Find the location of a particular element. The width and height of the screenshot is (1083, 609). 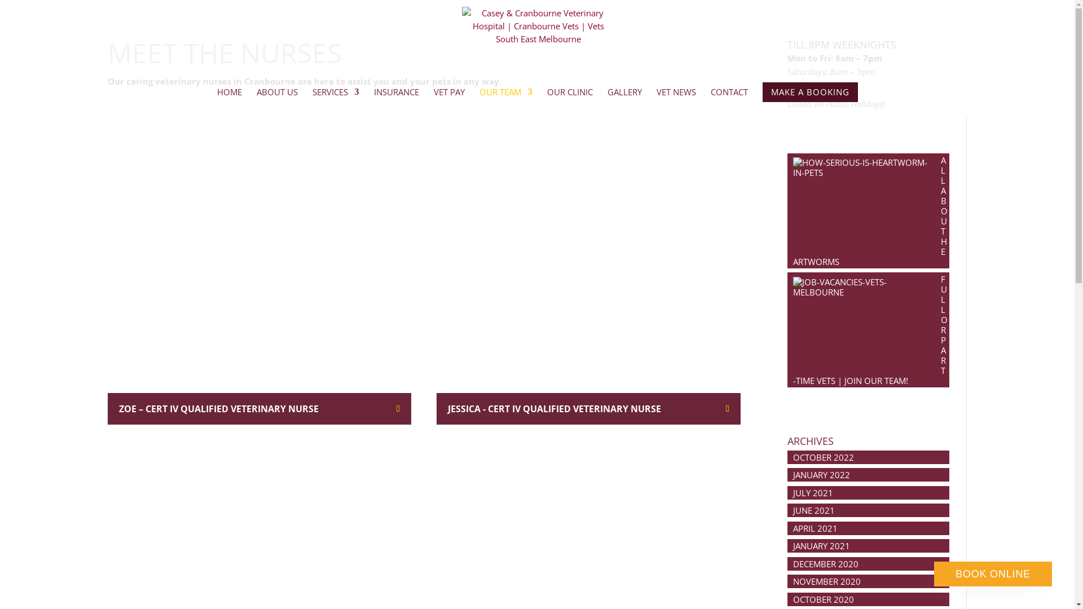

BOOK ONLINE is located at coordinates (993, 574).